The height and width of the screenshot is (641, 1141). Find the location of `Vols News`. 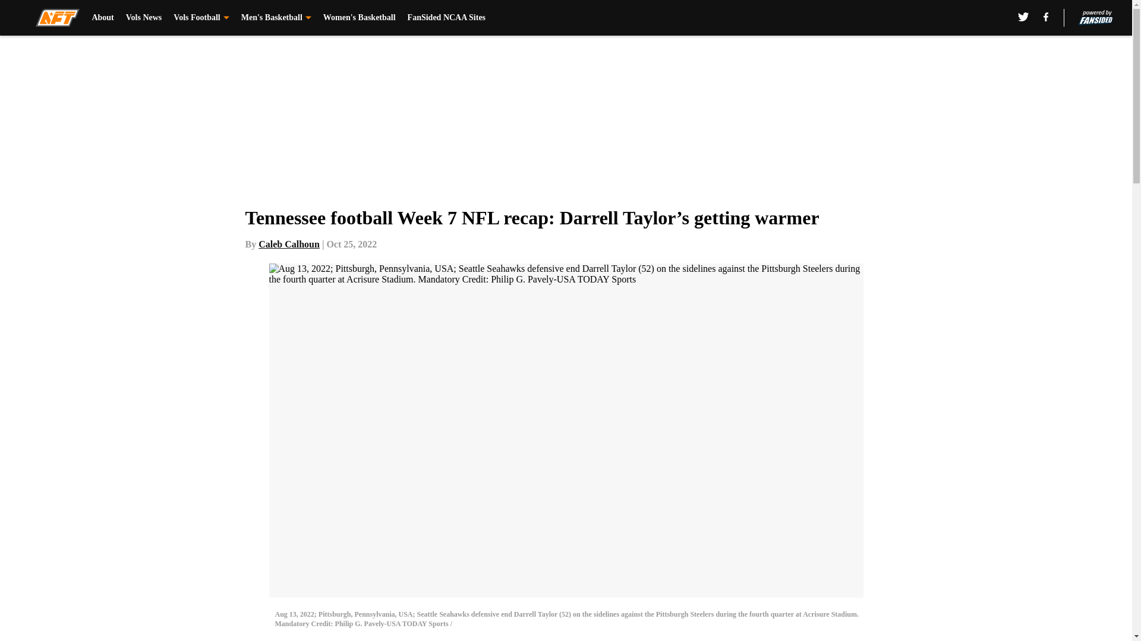

Vols News is located at coordinates (144, 18).